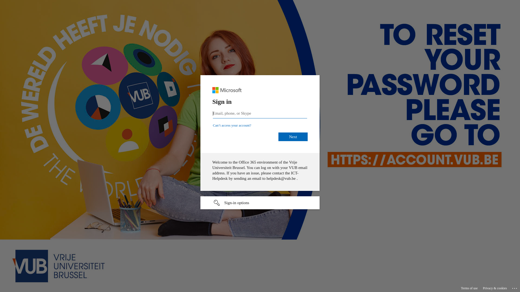 The image size is (520, 292). Describe the element at coordinates (293, 137) in the screenshot. I see `Next` at that location.